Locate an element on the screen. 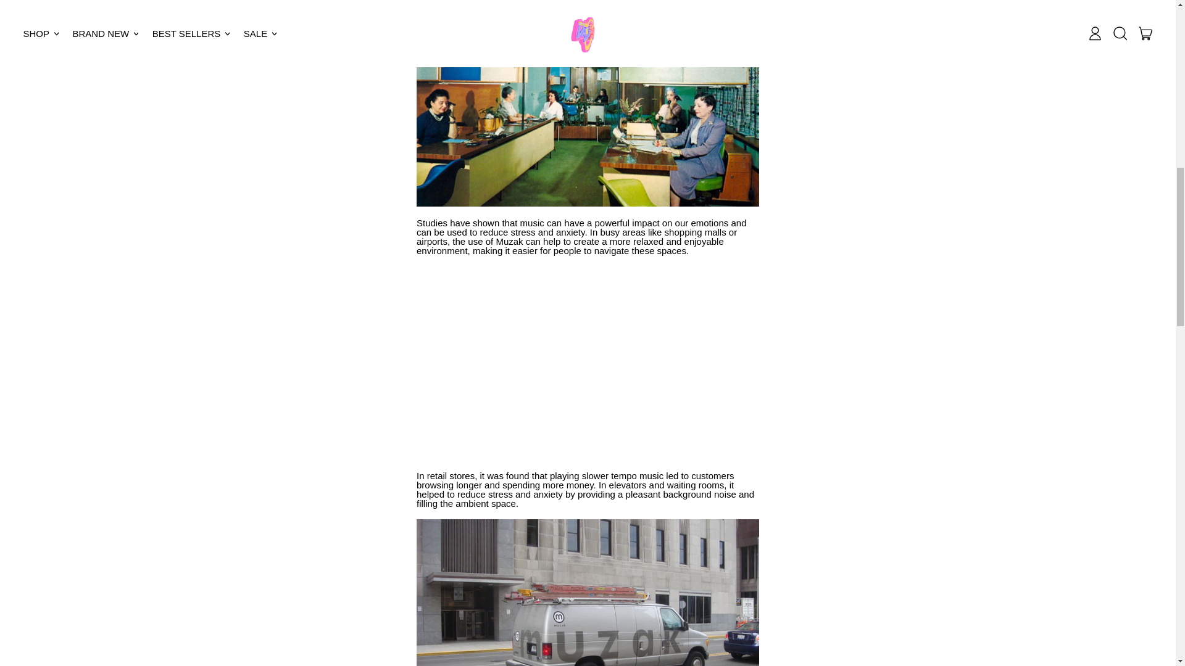  YouTube video player is located at coordinates (588, 363).